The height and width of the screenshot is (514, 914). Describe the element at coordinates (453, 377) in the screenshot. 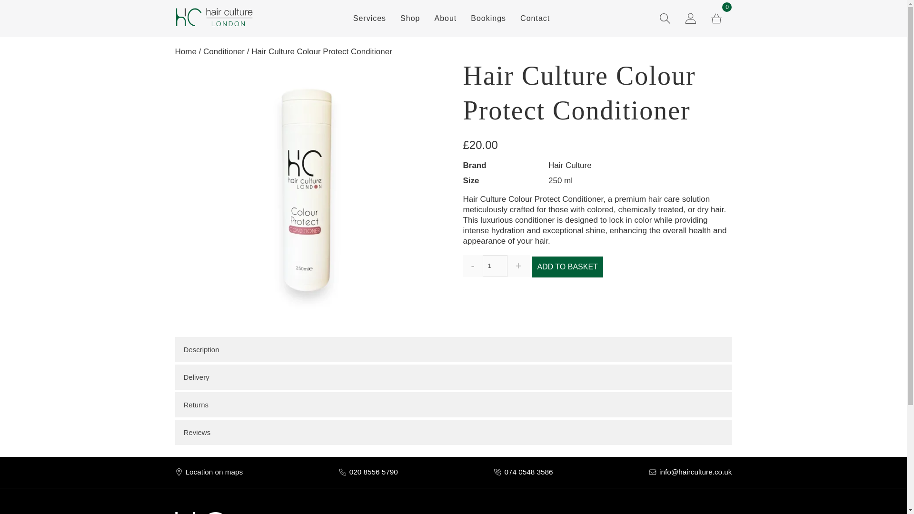

I see `Delivery` at that location.